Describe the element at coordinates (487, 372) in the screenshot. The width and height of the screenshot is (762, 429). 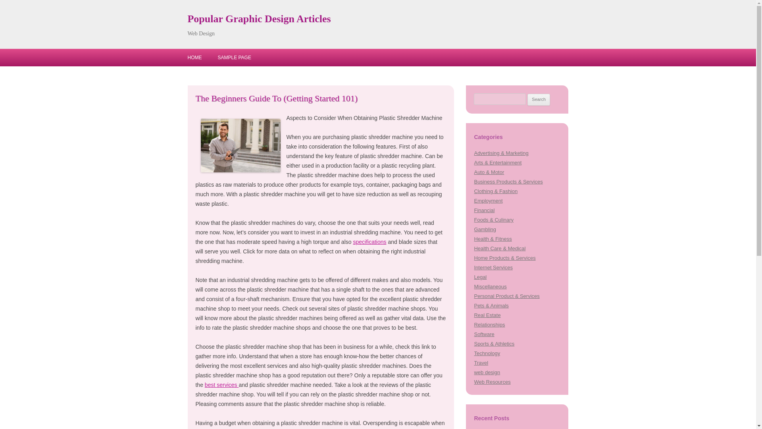
I see `web design` at that location.